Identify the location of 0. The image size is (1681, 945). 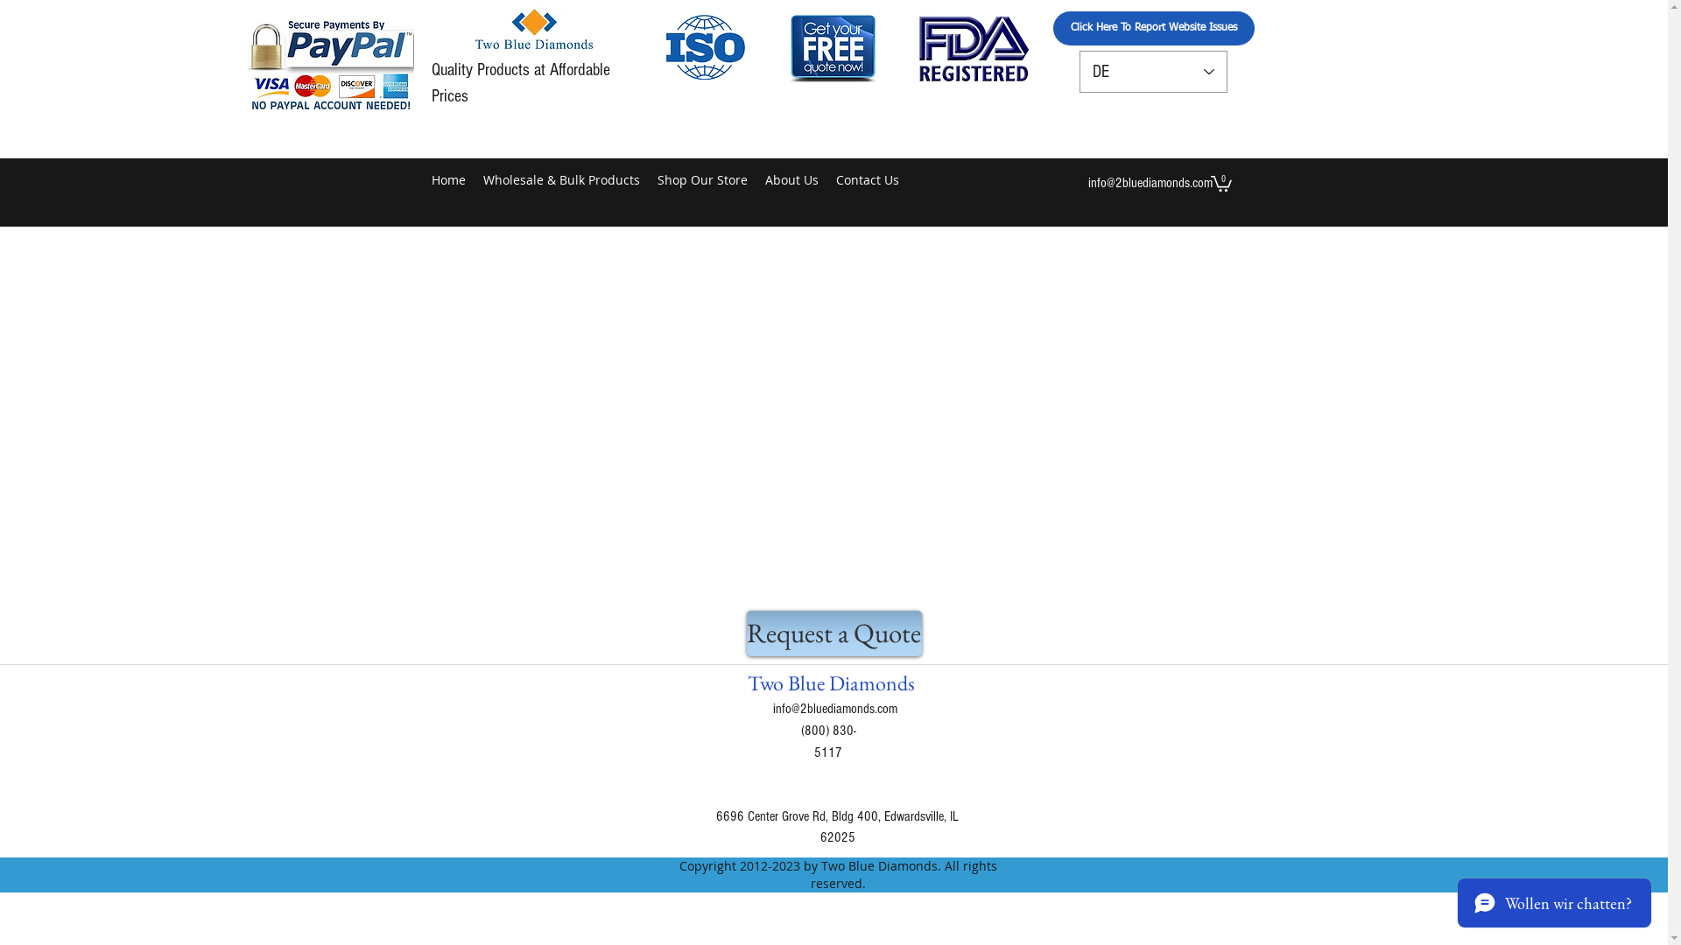
(1220, 183).